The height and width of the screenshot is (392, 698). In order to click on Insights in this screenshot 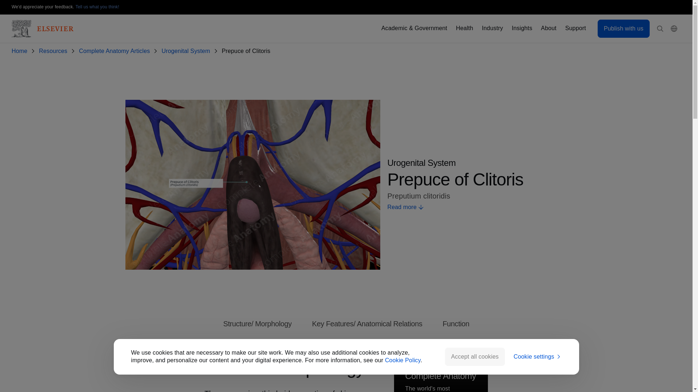, I will do `click(522, 28)`.